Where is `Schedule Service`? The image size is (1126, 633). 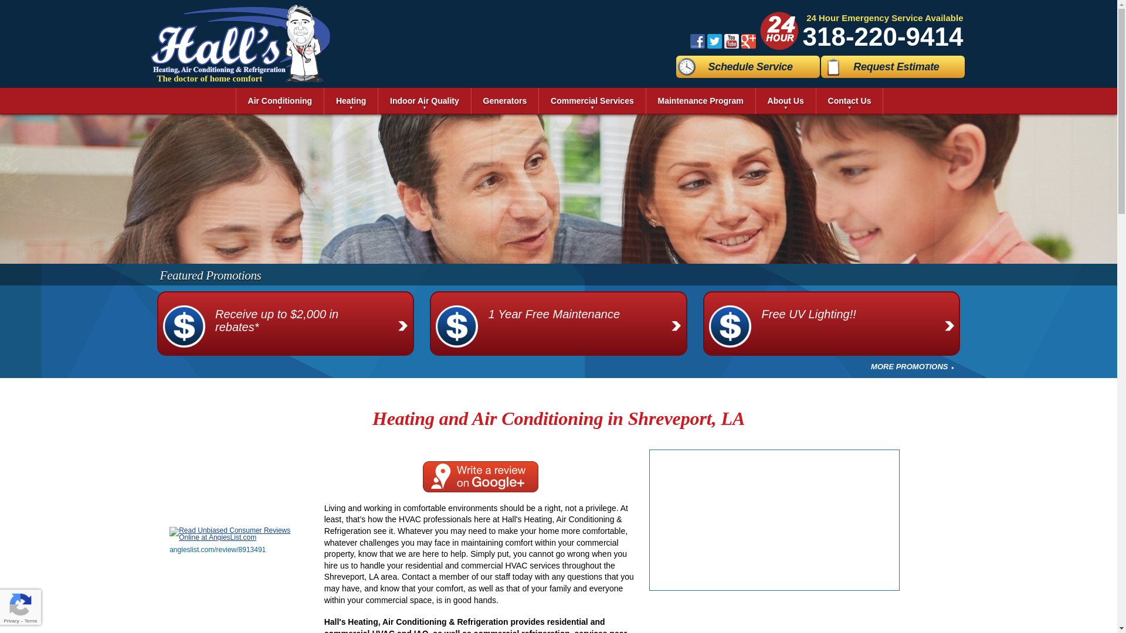
Schedule Service is located at coordinates (747, 67).